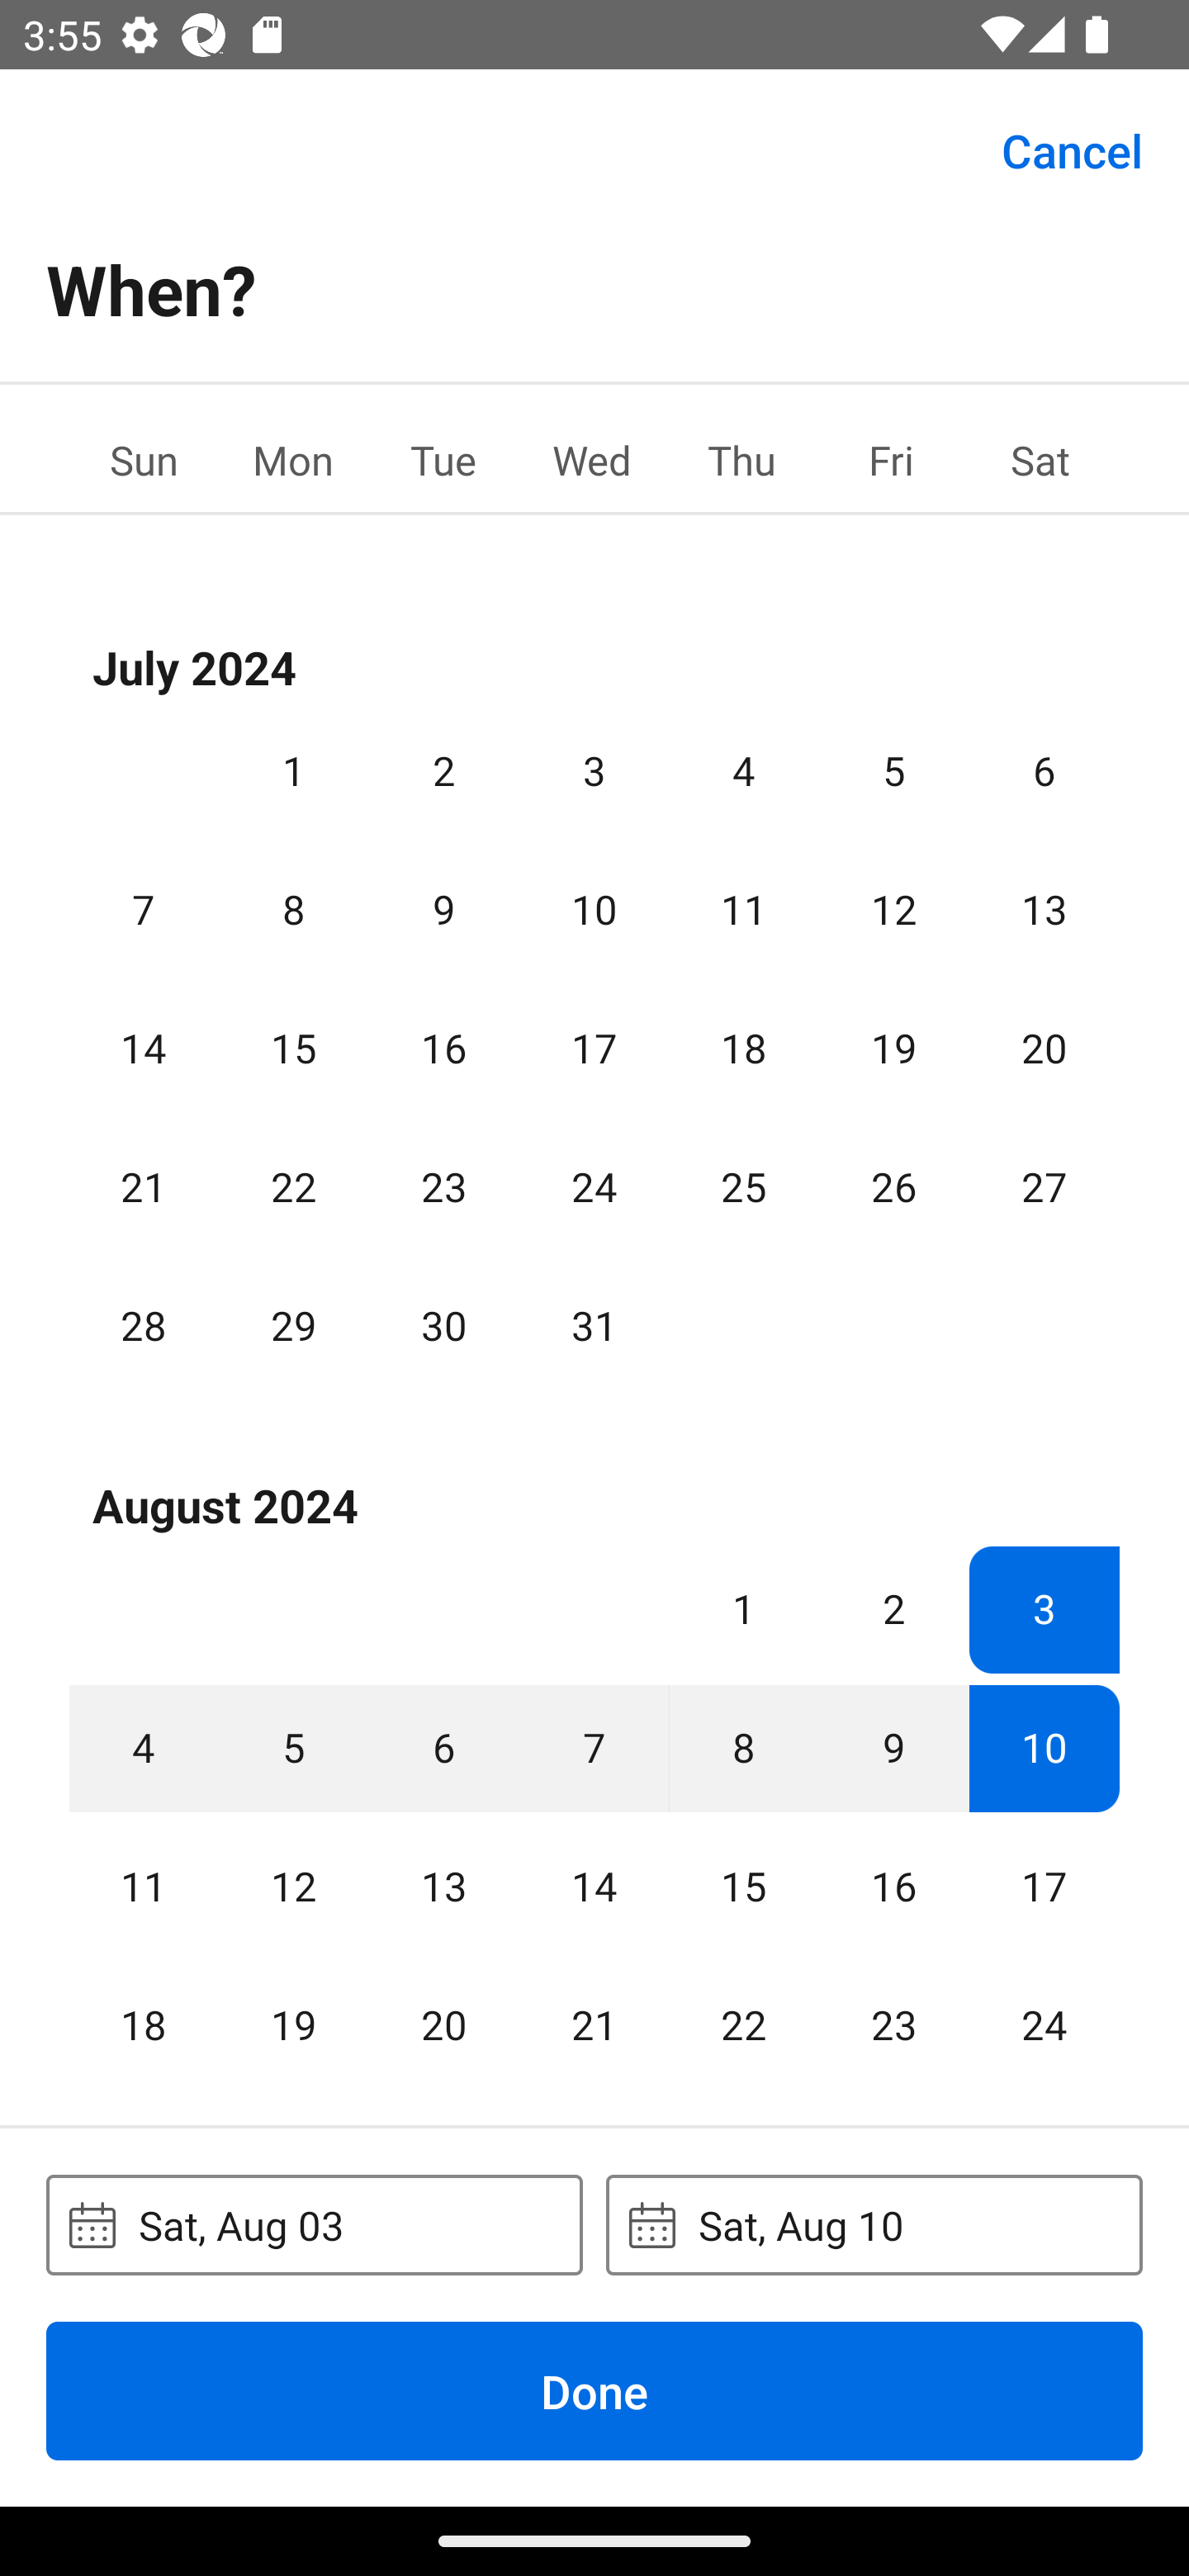 This screenshot has width=1189, height=2576. Describe the element at coordinates (1072, 149) in the screenshot. I see `Cancel` at that location.